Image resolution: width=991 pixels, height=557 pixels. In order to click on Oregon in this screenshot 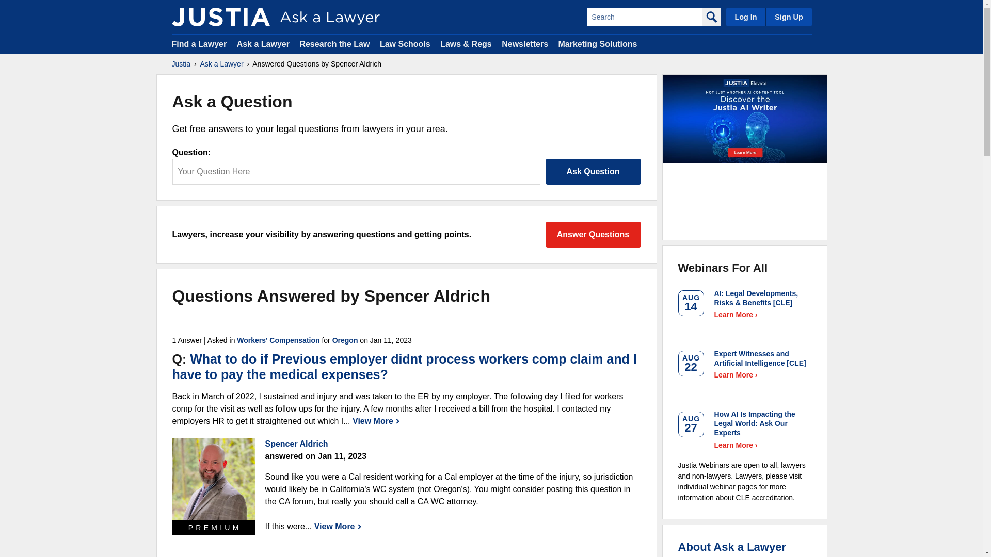, I will do `click(345, 340)`.